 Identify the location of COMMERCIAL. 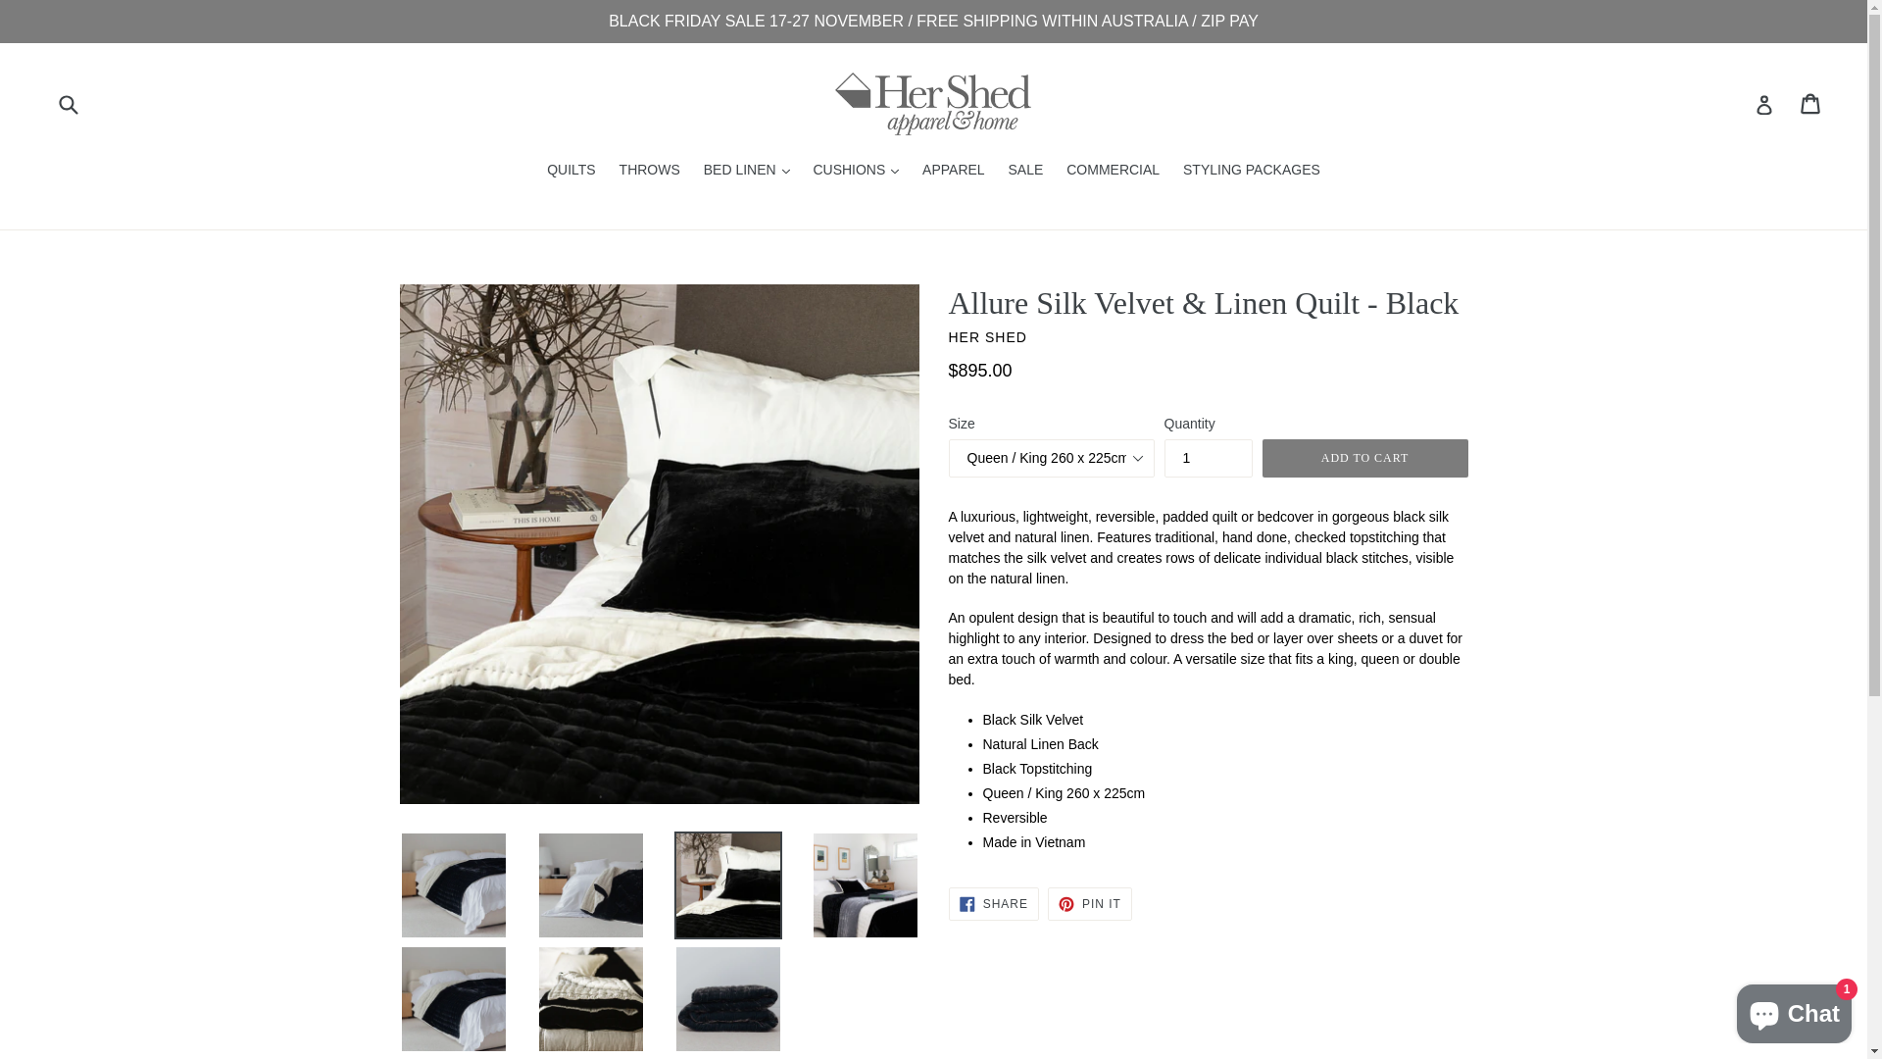
(1114, 171).